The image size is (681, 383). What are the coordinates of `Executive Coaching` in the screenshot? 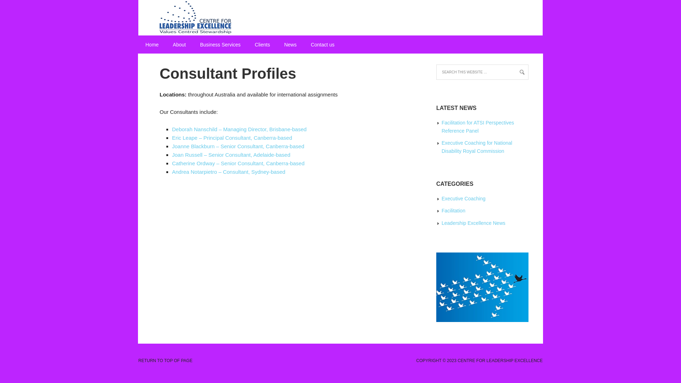 It's located at (464, 199).